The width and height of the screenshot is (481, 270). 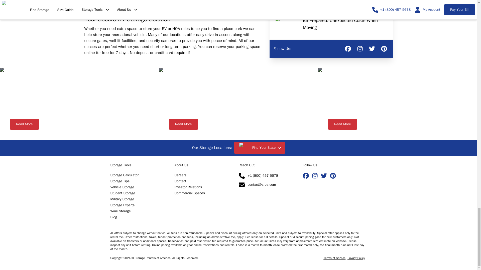 What do you see at coordinates (180, 181) in the screenshot?
I see `Contact` at bounding box center [180, 181].